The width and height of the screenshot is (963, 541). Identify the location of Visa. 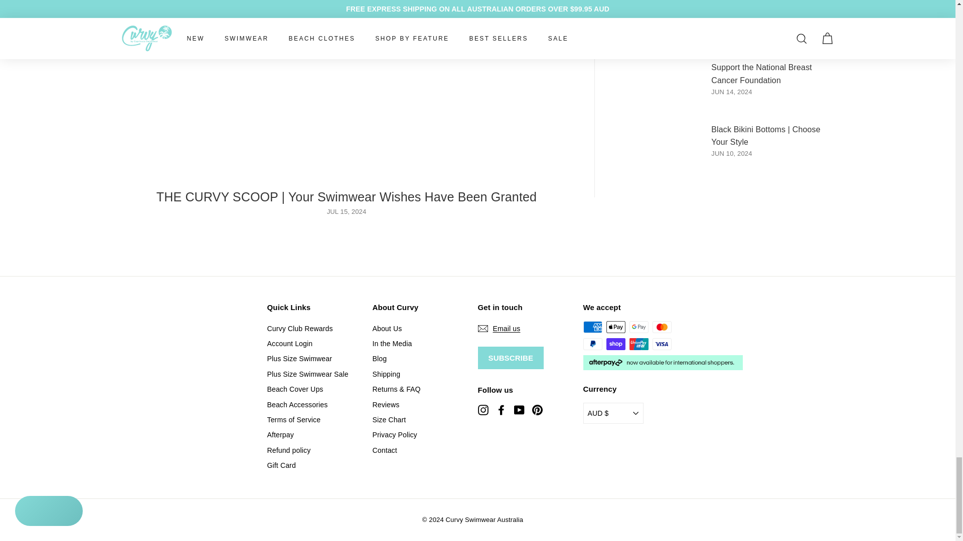
(661, 344).